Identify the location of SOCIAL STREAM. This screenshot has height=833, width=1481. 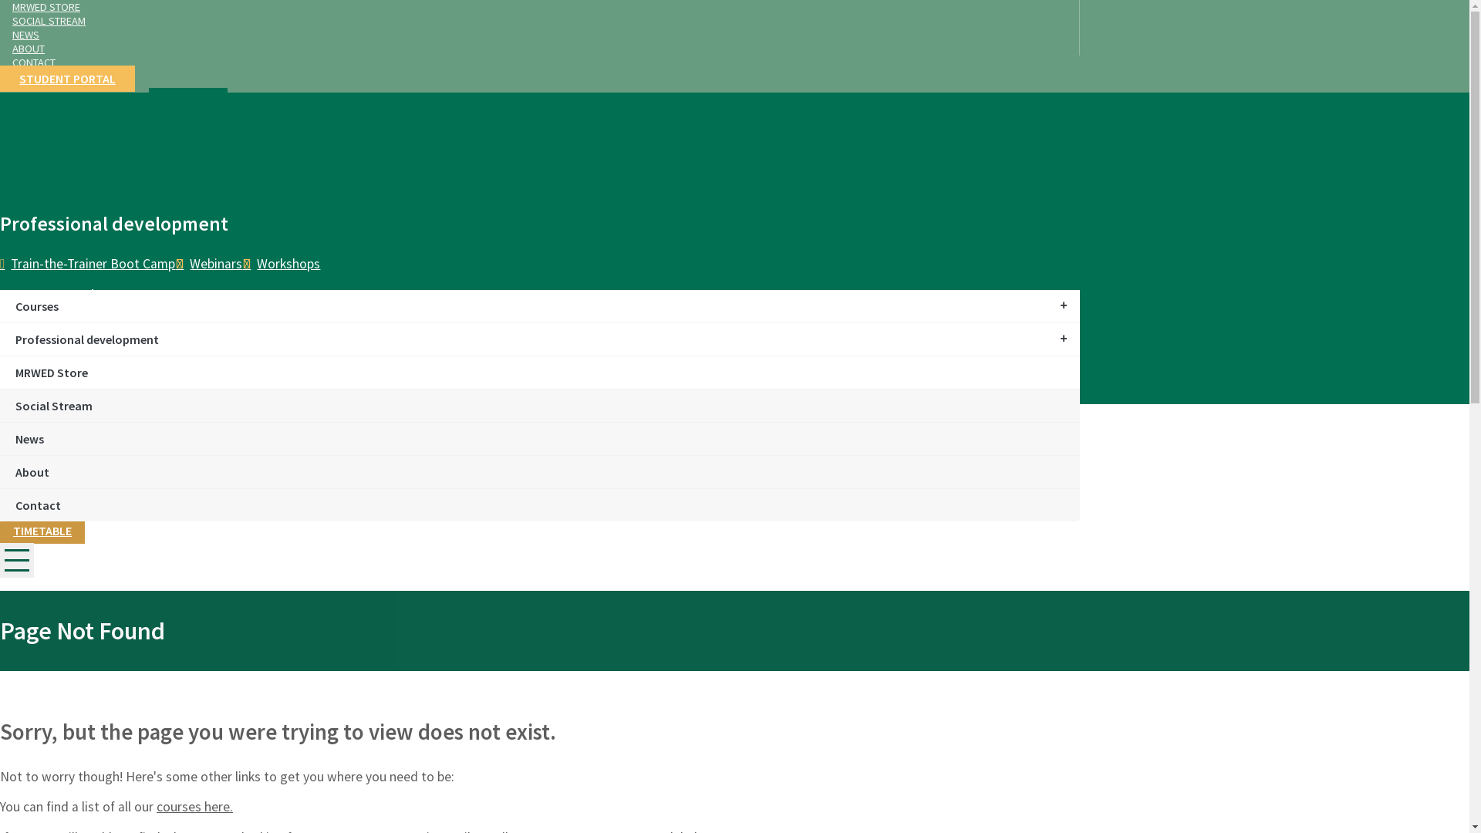
(540, 21).